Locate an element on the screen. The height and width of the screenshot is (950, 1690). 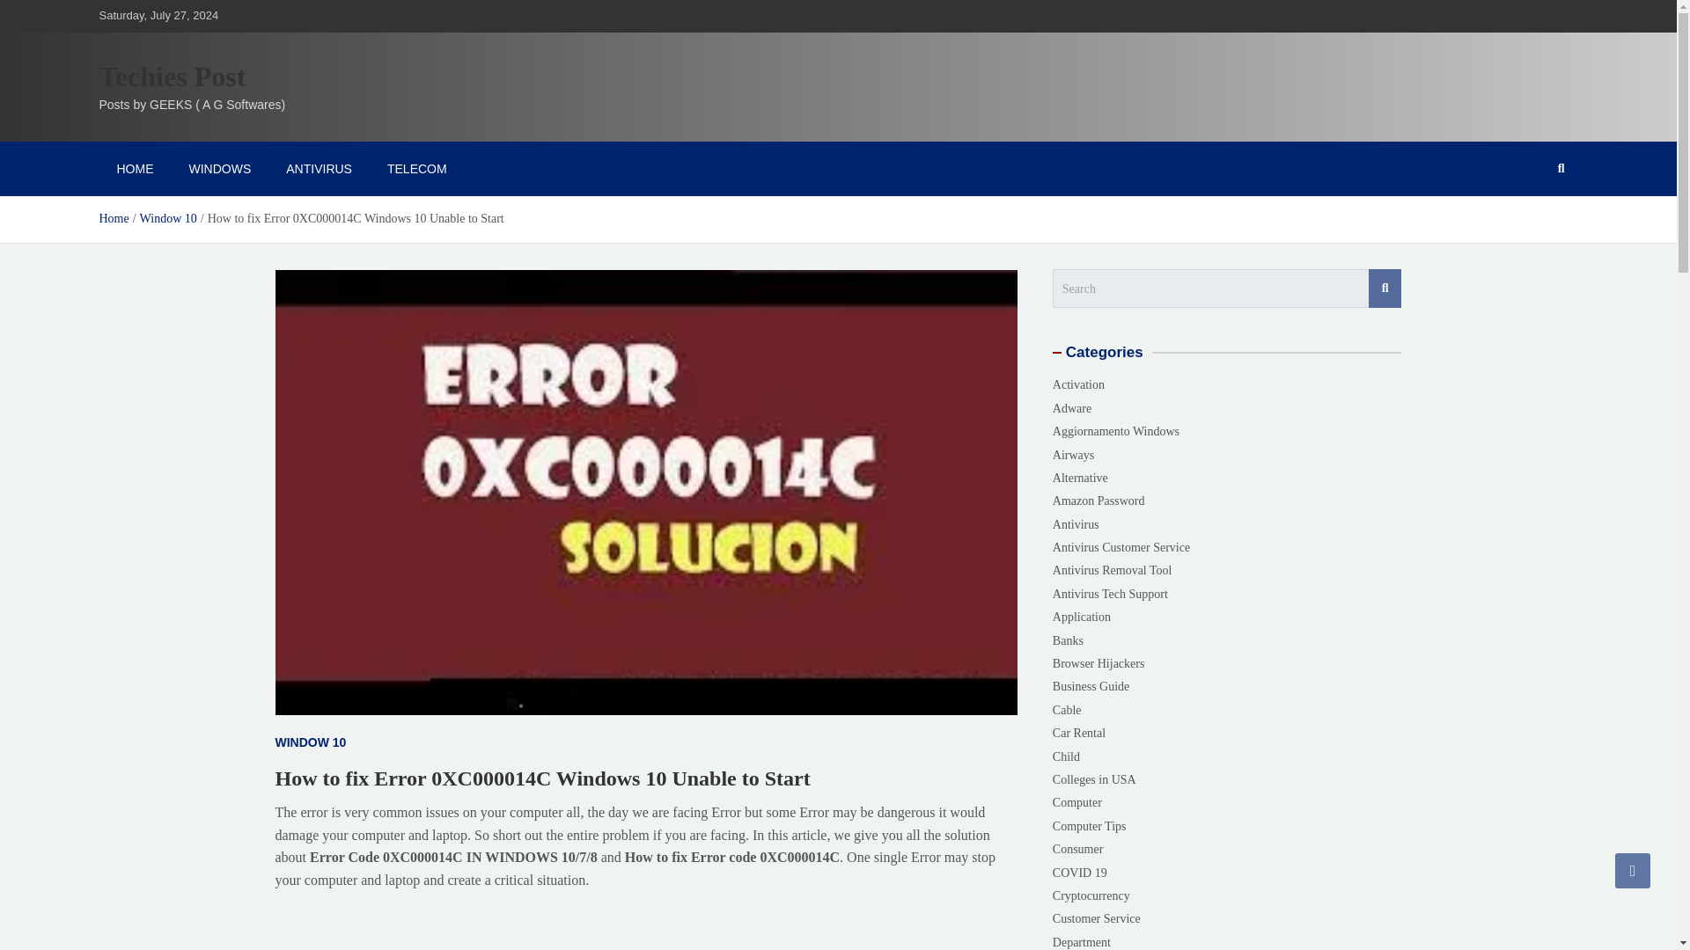
WINDOWS is located at coordinates (219, 168).